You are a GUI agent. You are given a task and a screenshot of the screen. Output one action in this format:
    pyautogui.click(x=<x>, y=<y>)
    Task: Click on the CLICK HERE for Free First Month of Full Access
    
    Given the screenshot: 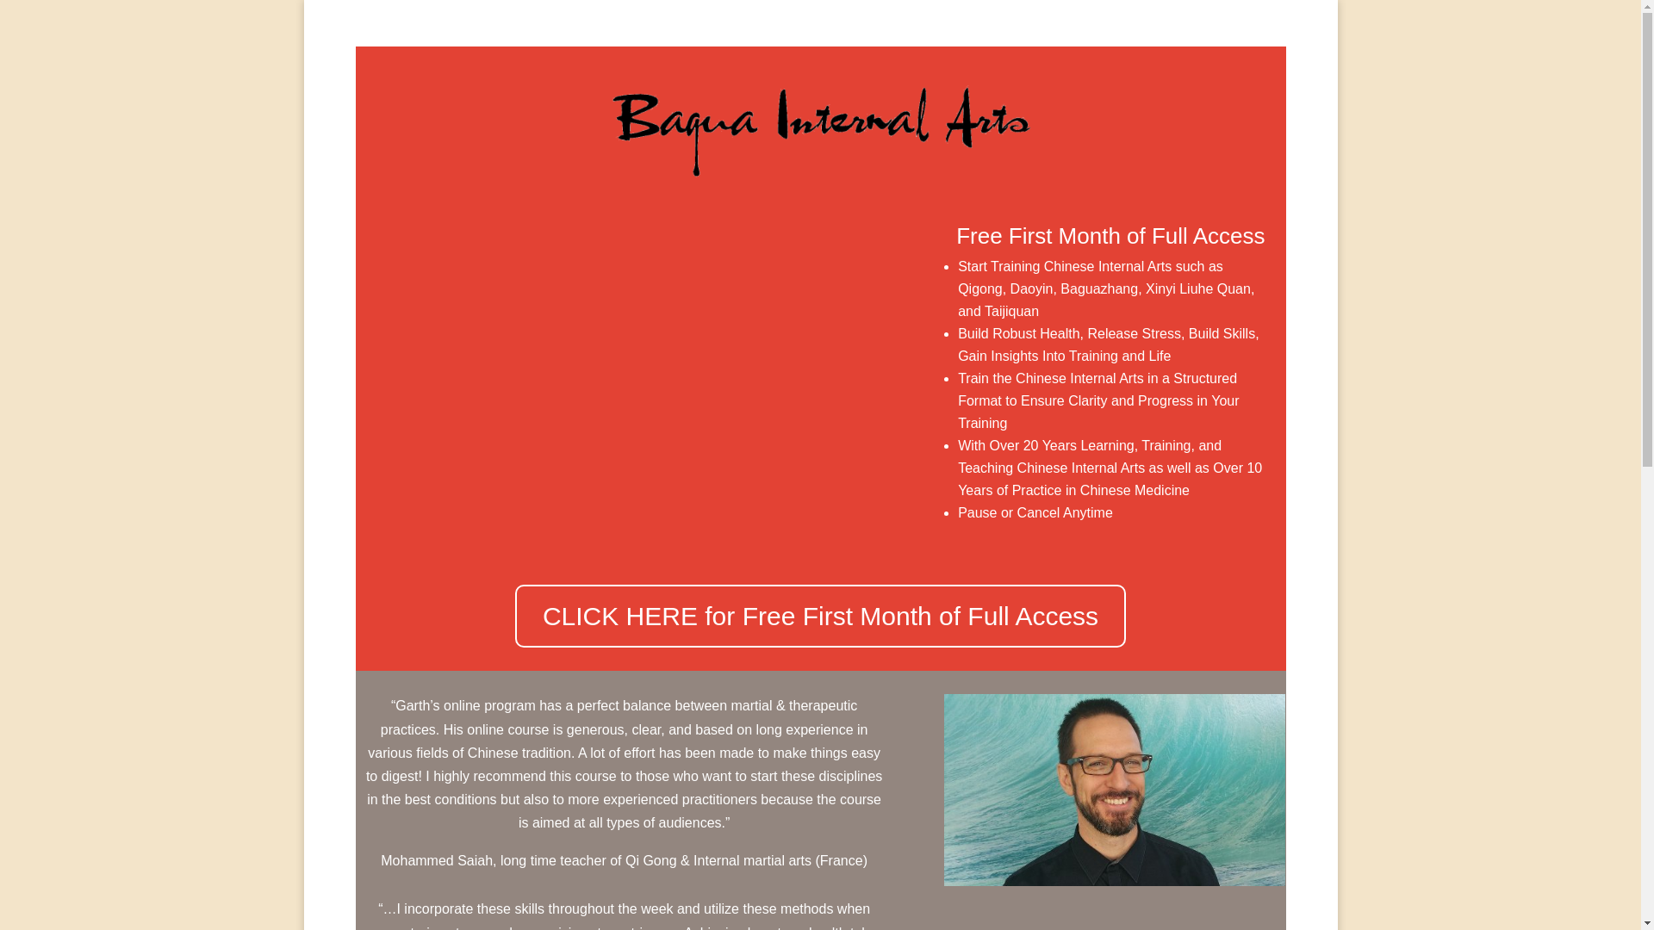 What is the action you would take?
    pyautogui.click(x=820, y=616)
    